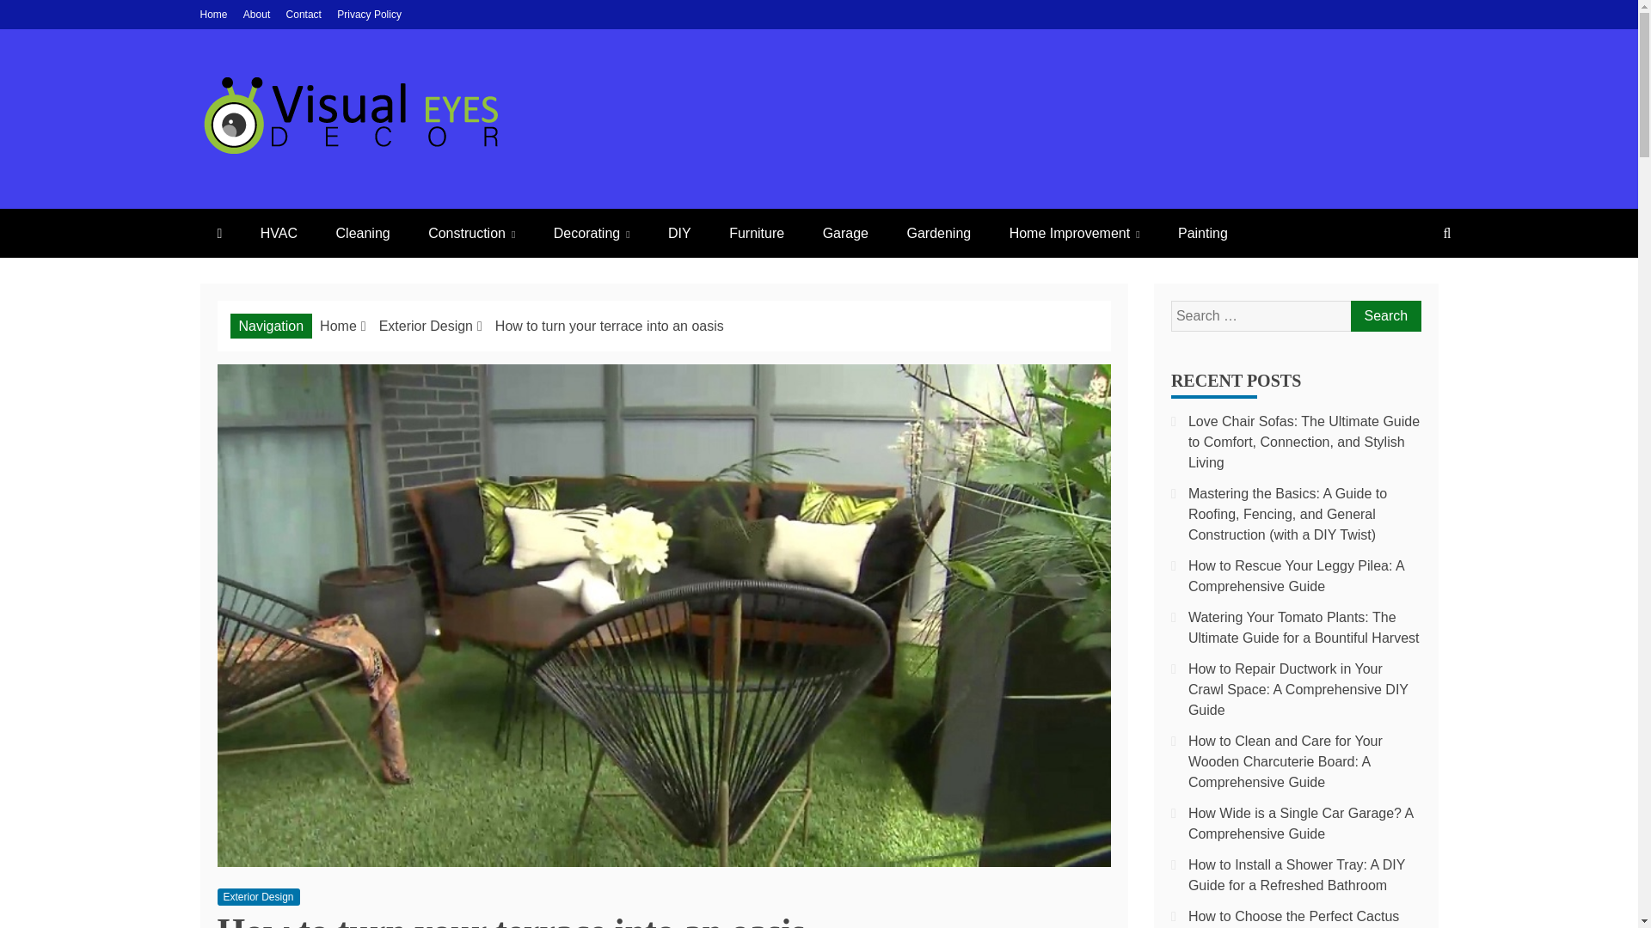 This screenshot has width=1651, height=928. Describe the element at coordinates (338, 326) in the screenshot. I see `Home` at that location.